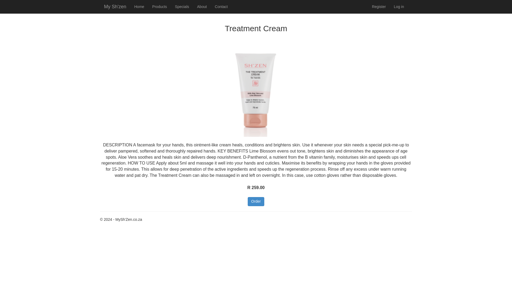 This screenshot has height=288, width=512. I want to click on About, so click(202, 6).